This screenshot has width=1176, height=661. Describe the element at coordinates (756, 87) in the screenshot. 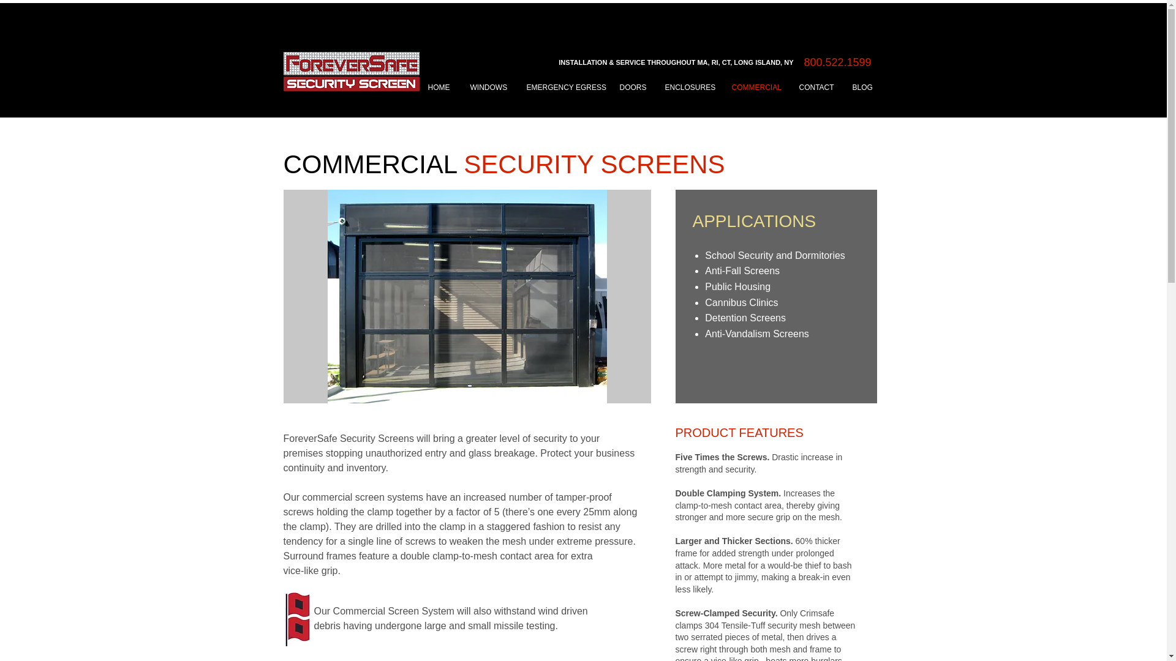

I see `COMMERCIAL` at that location.